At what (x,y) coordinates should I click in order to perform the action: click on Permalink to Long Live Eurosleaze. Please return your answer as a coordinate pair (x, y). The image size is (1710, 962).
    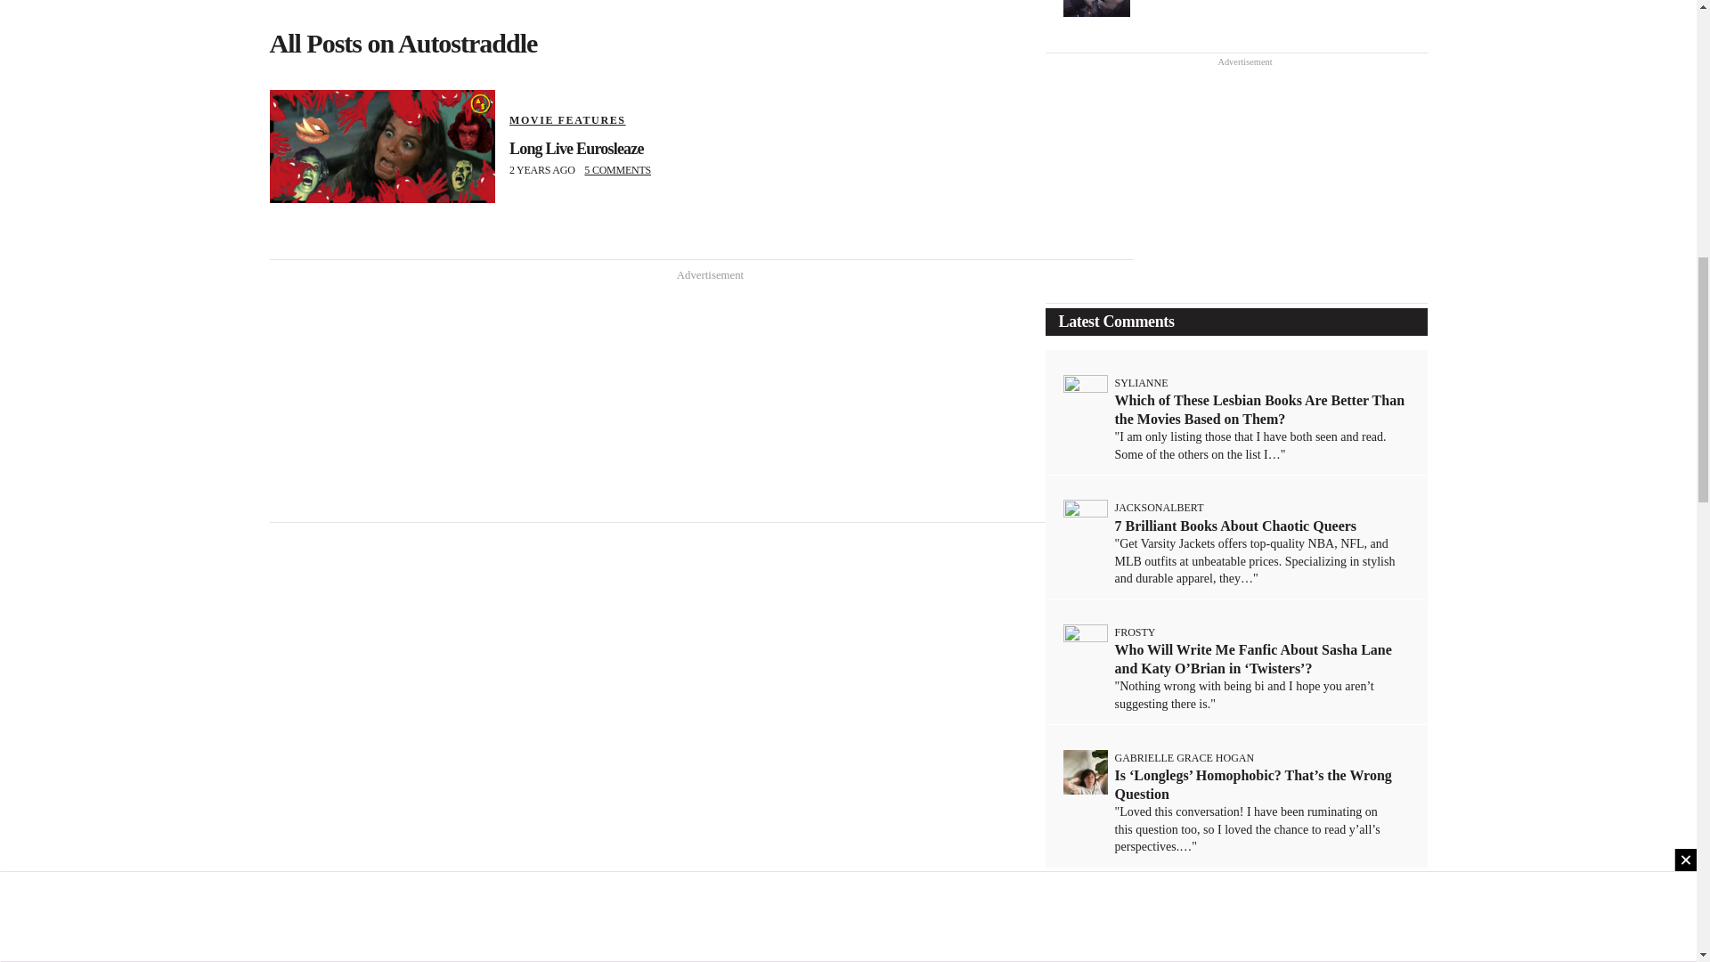
    Looking at the image, I should click on (577, 148).